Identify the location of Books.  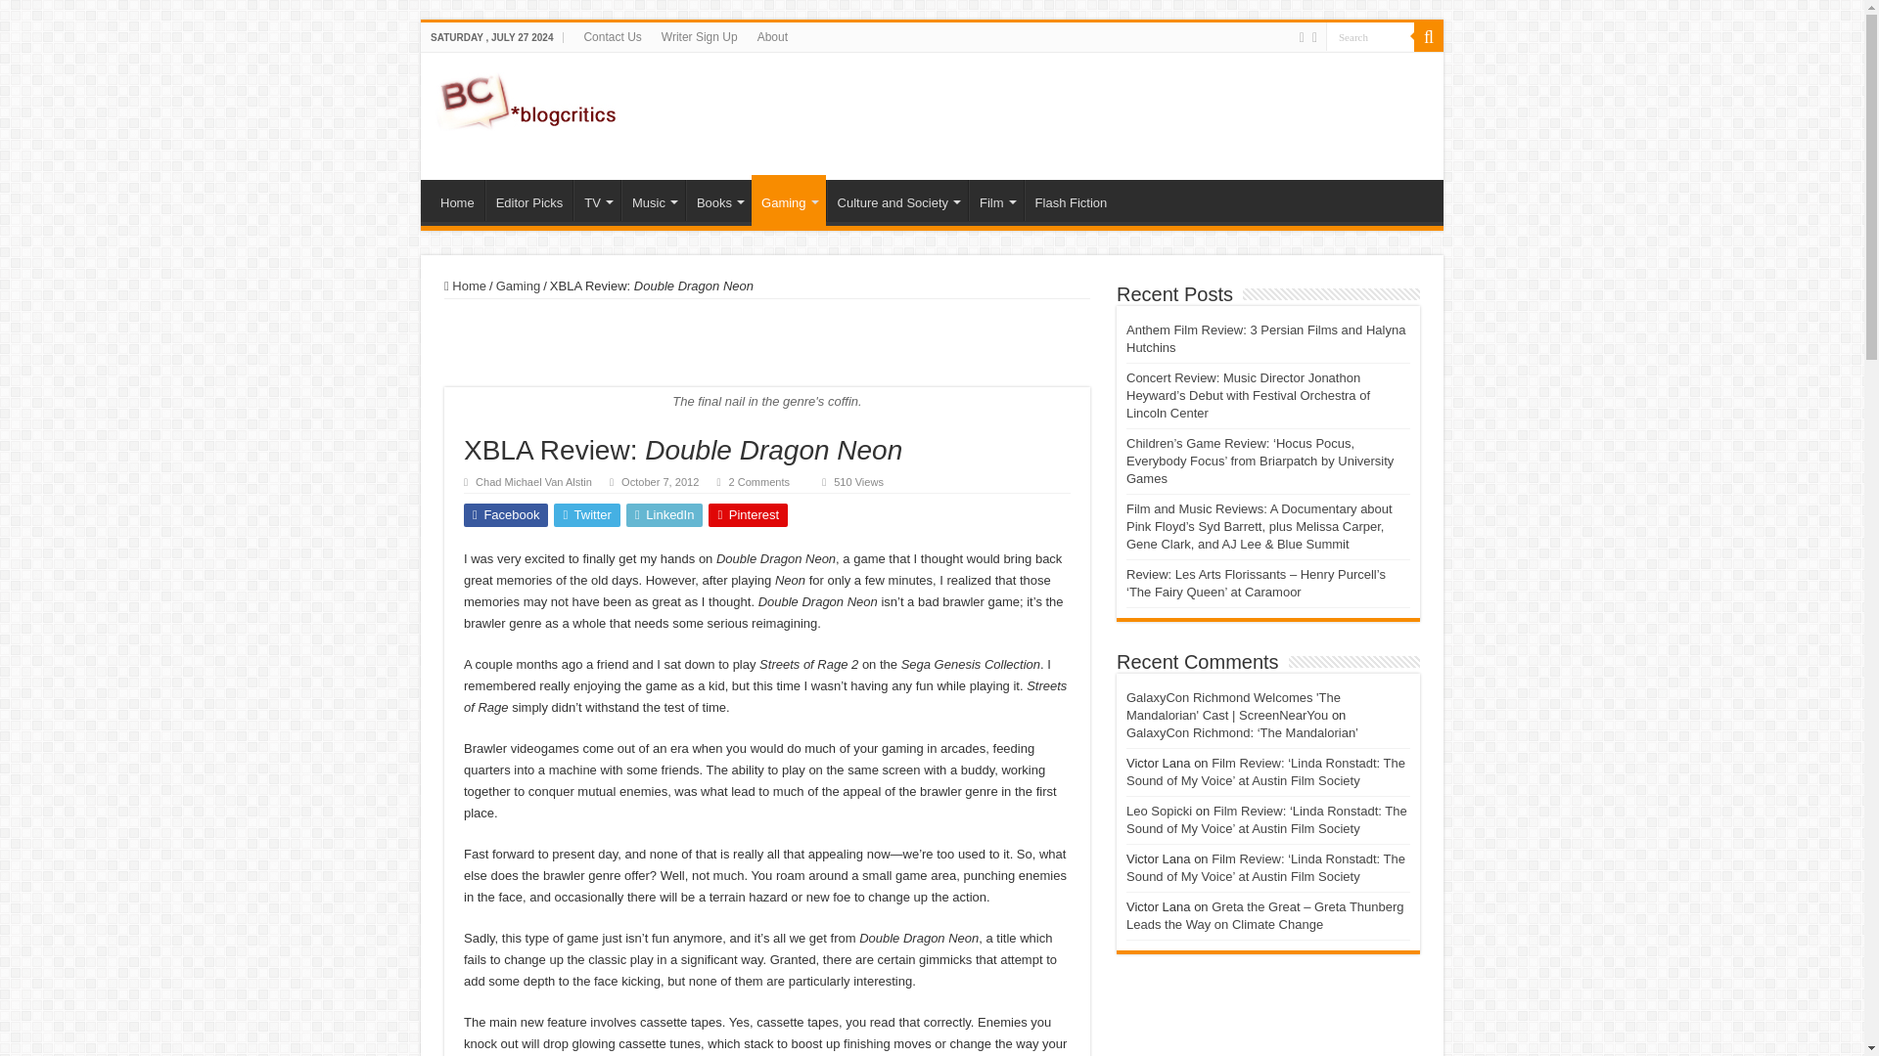
(718, 199).